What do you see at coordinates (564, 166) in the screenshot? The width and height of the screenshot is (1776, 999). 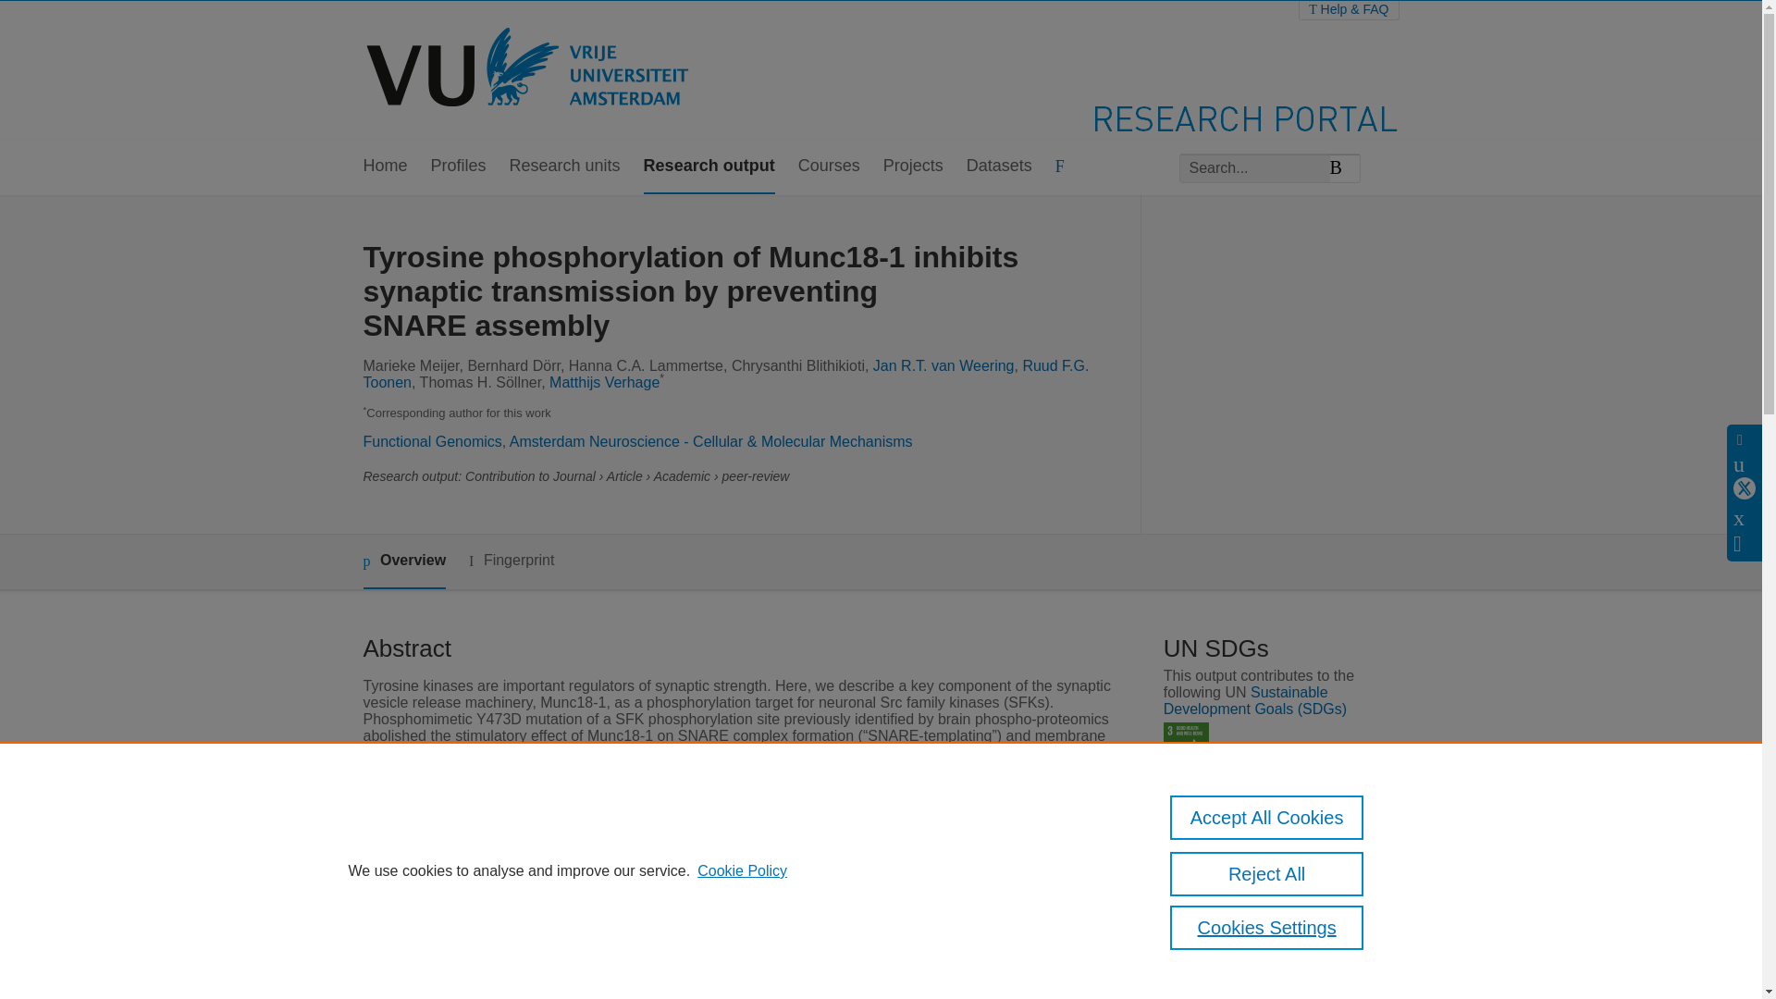 I see `Research units` at bounding box center [564, 166].